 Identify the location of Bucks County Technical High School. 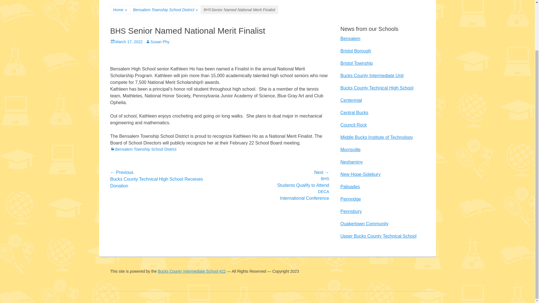
(377, 88).